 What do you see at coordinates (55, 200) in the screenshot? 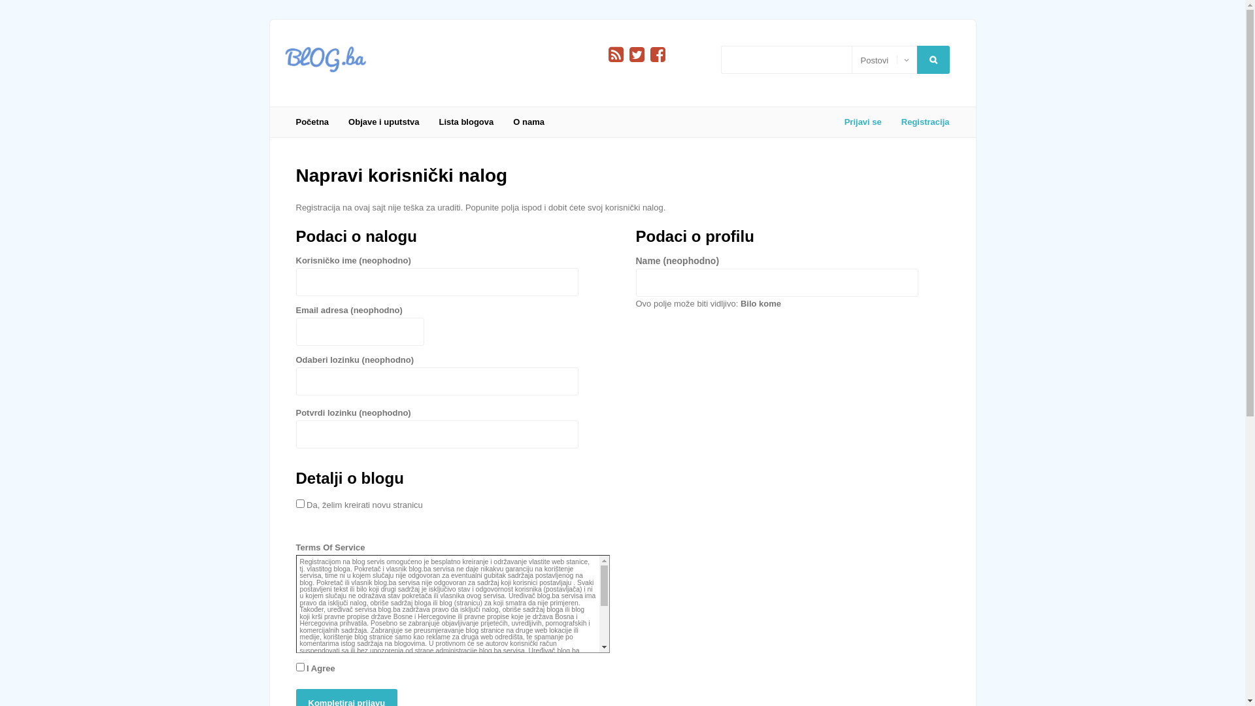
I see `Prijavi se` at bounding box center [55, 200].